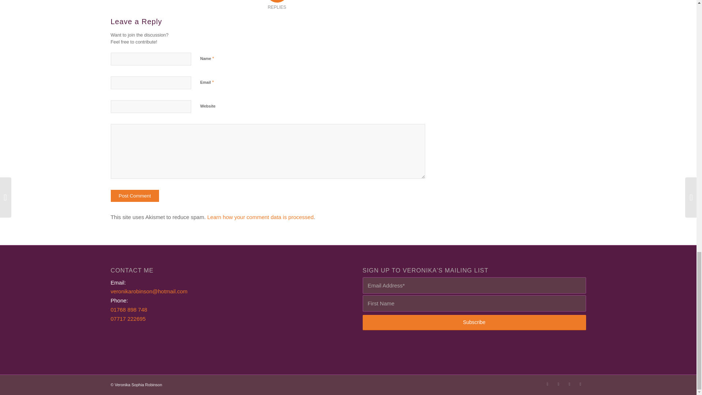 Image resolution: width=702 pixels, height=395 pixels. Describe the element at coordinates (475, 322) in the screenshot. I see `Subscribe` at that location.